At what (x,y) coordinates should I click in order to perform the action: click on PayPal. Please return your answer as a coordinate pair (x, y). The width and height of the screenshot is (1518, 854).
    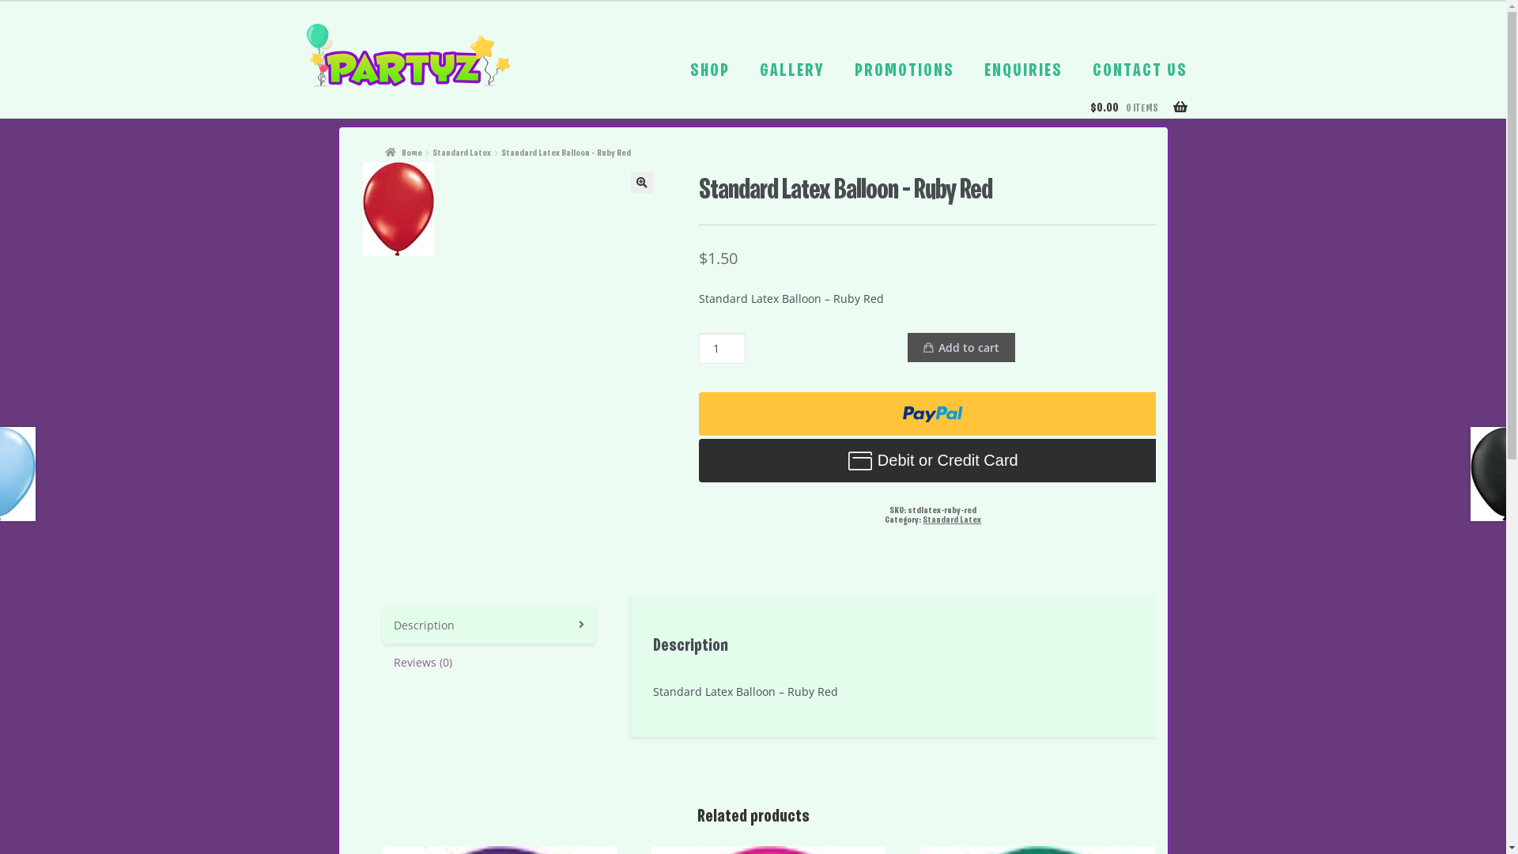
    Looking at the image, I should click on (933, 460).